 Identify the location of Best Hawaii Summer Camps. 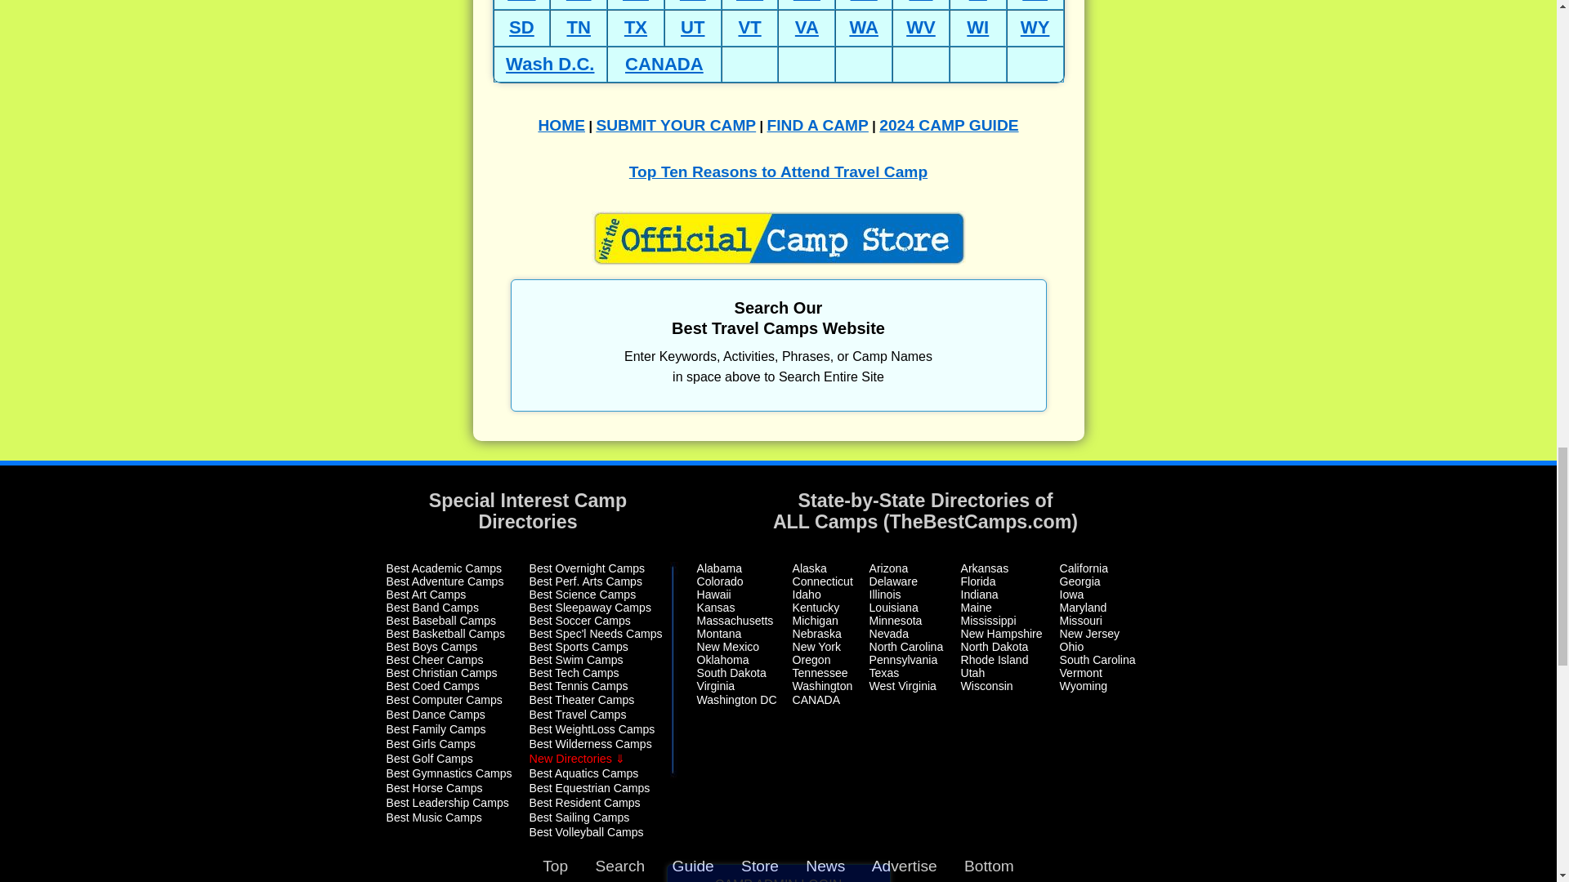
(713, 595).